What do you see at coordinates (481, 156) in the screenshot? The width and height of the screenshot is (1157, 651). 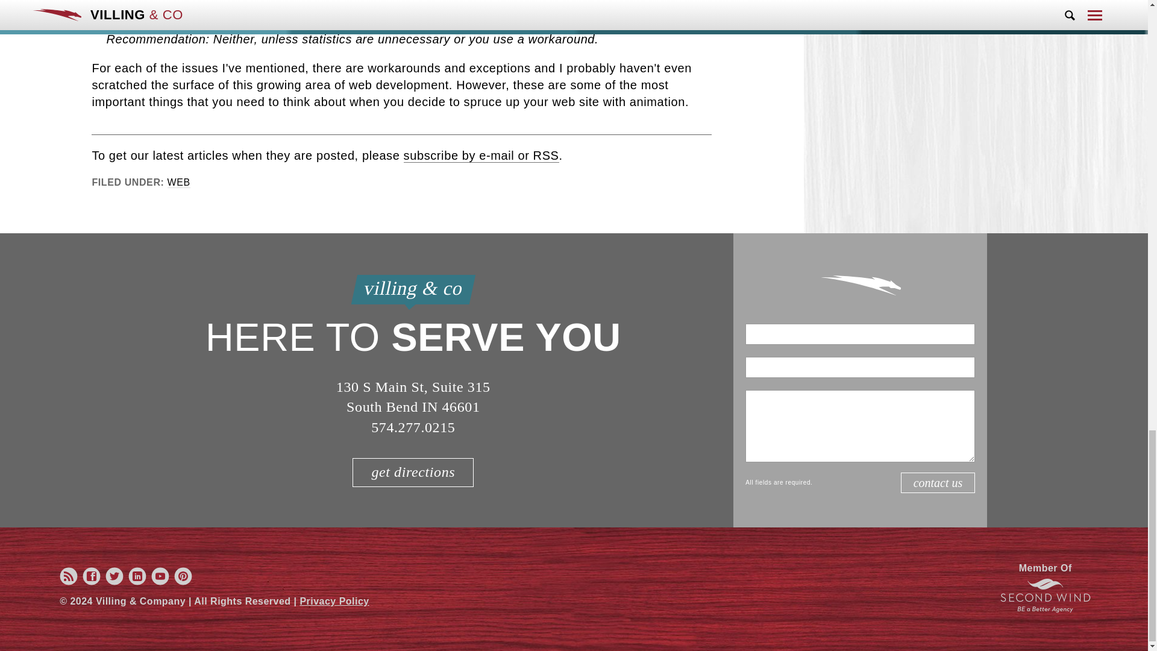 I see `subscribe by e-mail or RSS` at bounding box center [481, 156].